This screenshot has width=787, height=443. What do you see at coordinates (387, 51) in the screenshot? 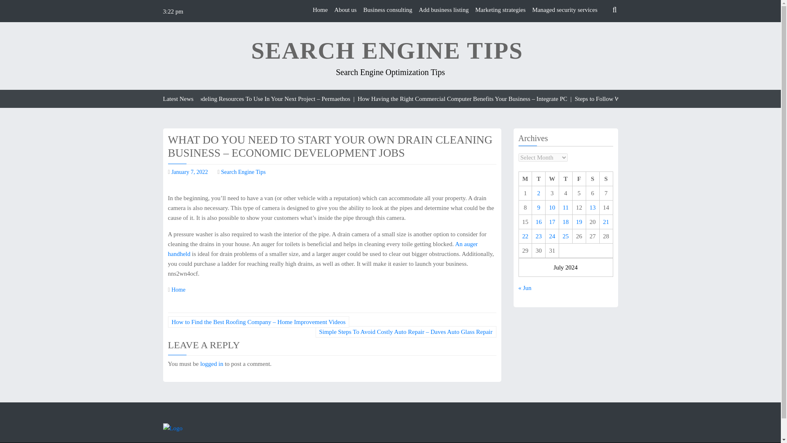
I see `SEARCH ENGINE TIPS` at bounding box center [387, 51].